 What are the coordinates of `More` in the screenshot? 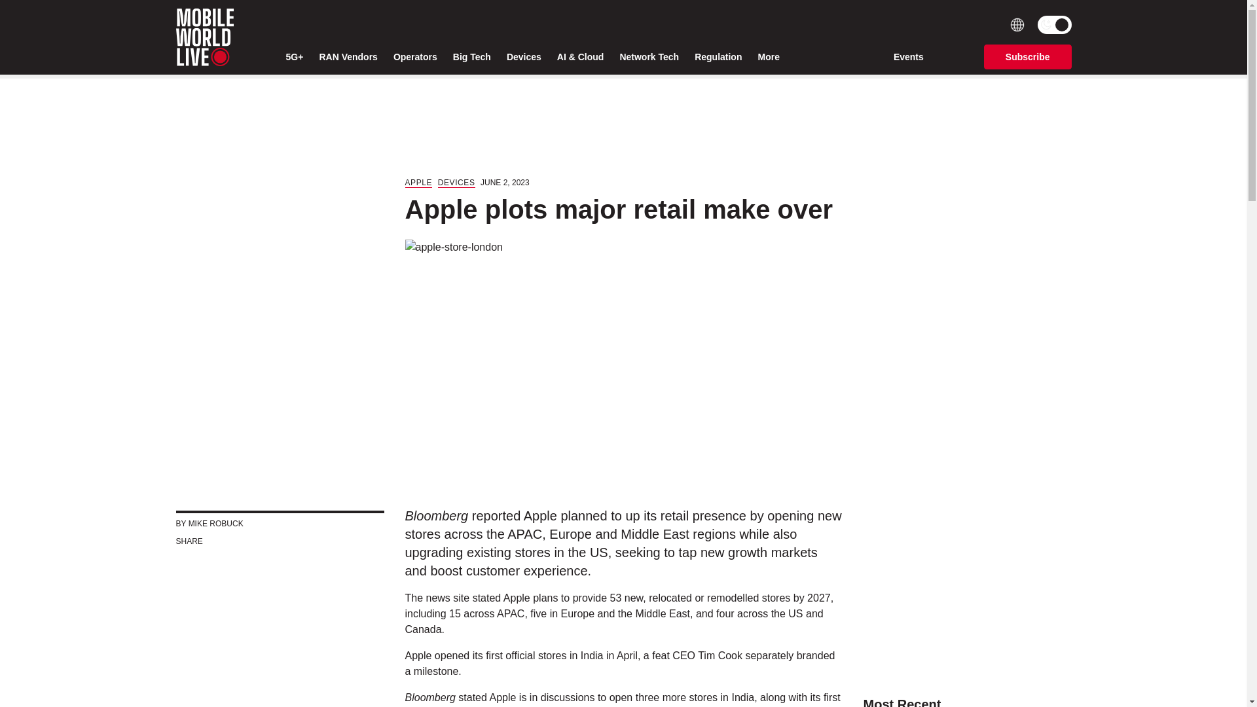 It's located at (771, 57).